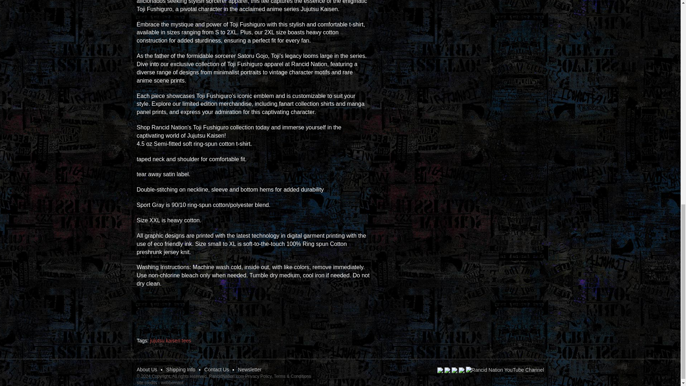  What do you see at coordinates (447, 370) in the screenshot?
I see `Rancid Nation Twitter Page` at bounding box center [447, 370].